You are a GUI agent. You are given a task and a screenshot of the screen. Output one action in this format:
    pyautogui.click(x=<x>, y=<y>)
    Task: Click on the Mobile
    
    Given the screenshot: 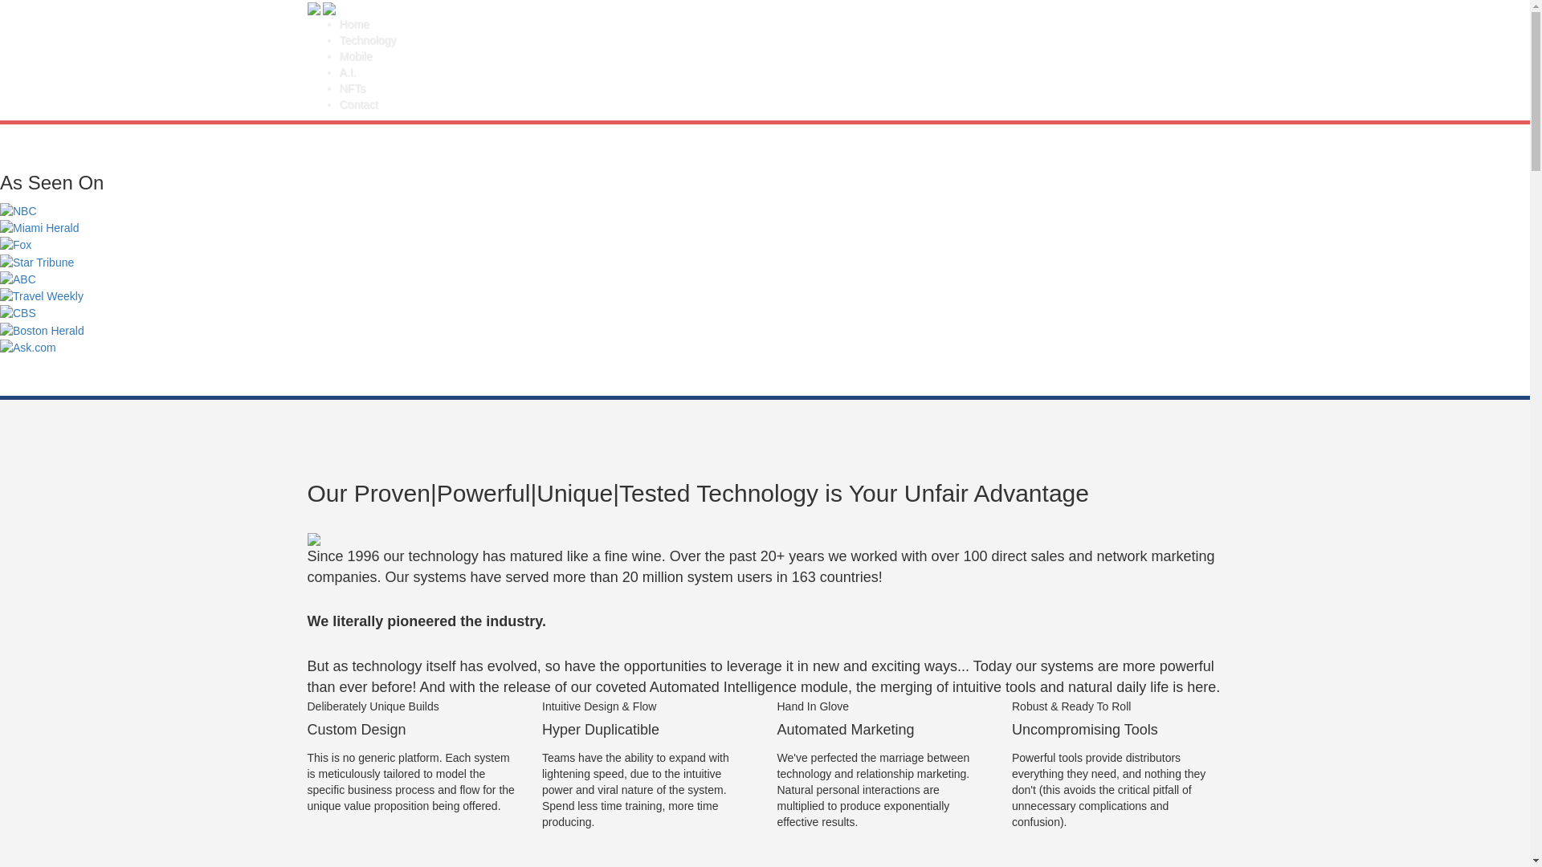 What is the action you would take?
    pyautogui.click(x=781, y=56)
    